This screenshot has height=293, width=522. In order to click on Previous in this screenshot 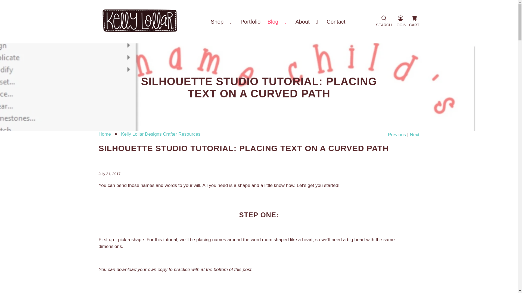, I will do `click(397, 135)`.